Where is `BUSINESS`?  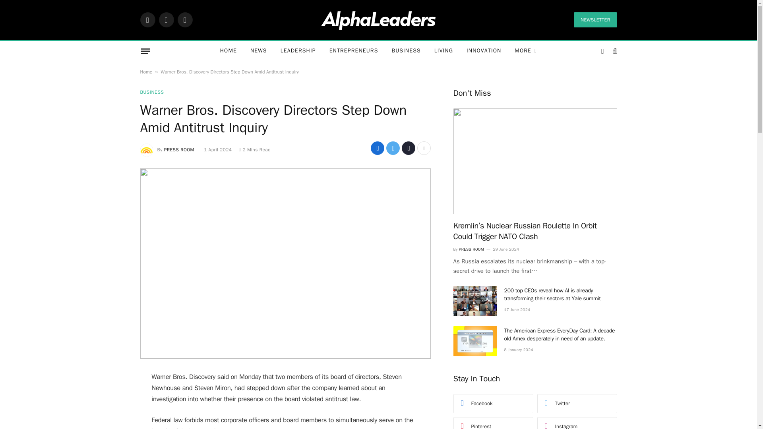
BUSINESS is located at coordinates (406, 51).